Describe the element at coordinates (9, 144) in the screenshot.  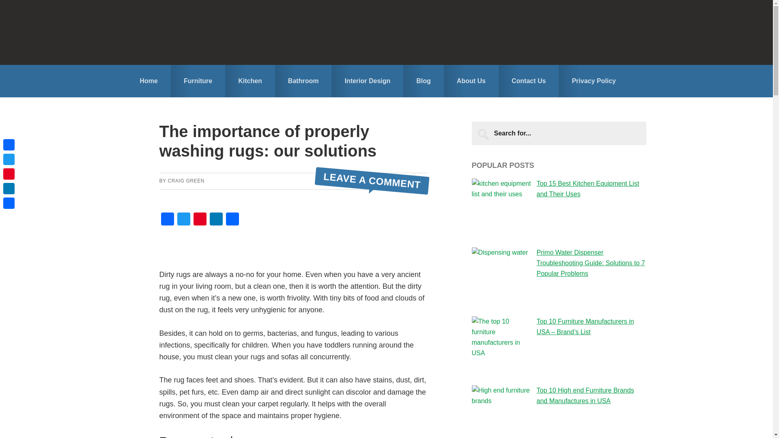
I see `Facebook` at that location.